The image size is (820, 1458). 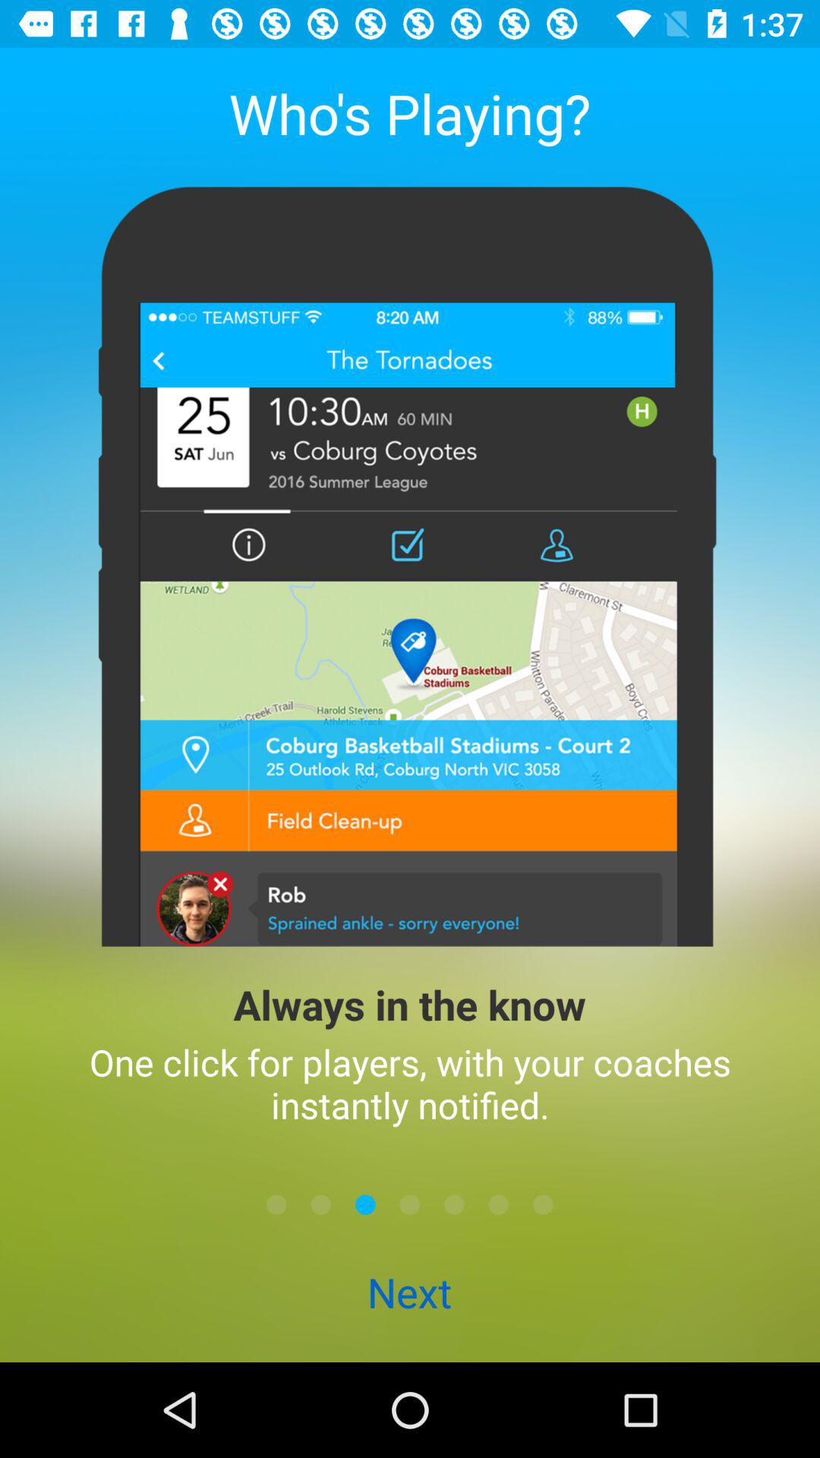 I want to click on select the icon below one click for, so click(x=320, y=1204).